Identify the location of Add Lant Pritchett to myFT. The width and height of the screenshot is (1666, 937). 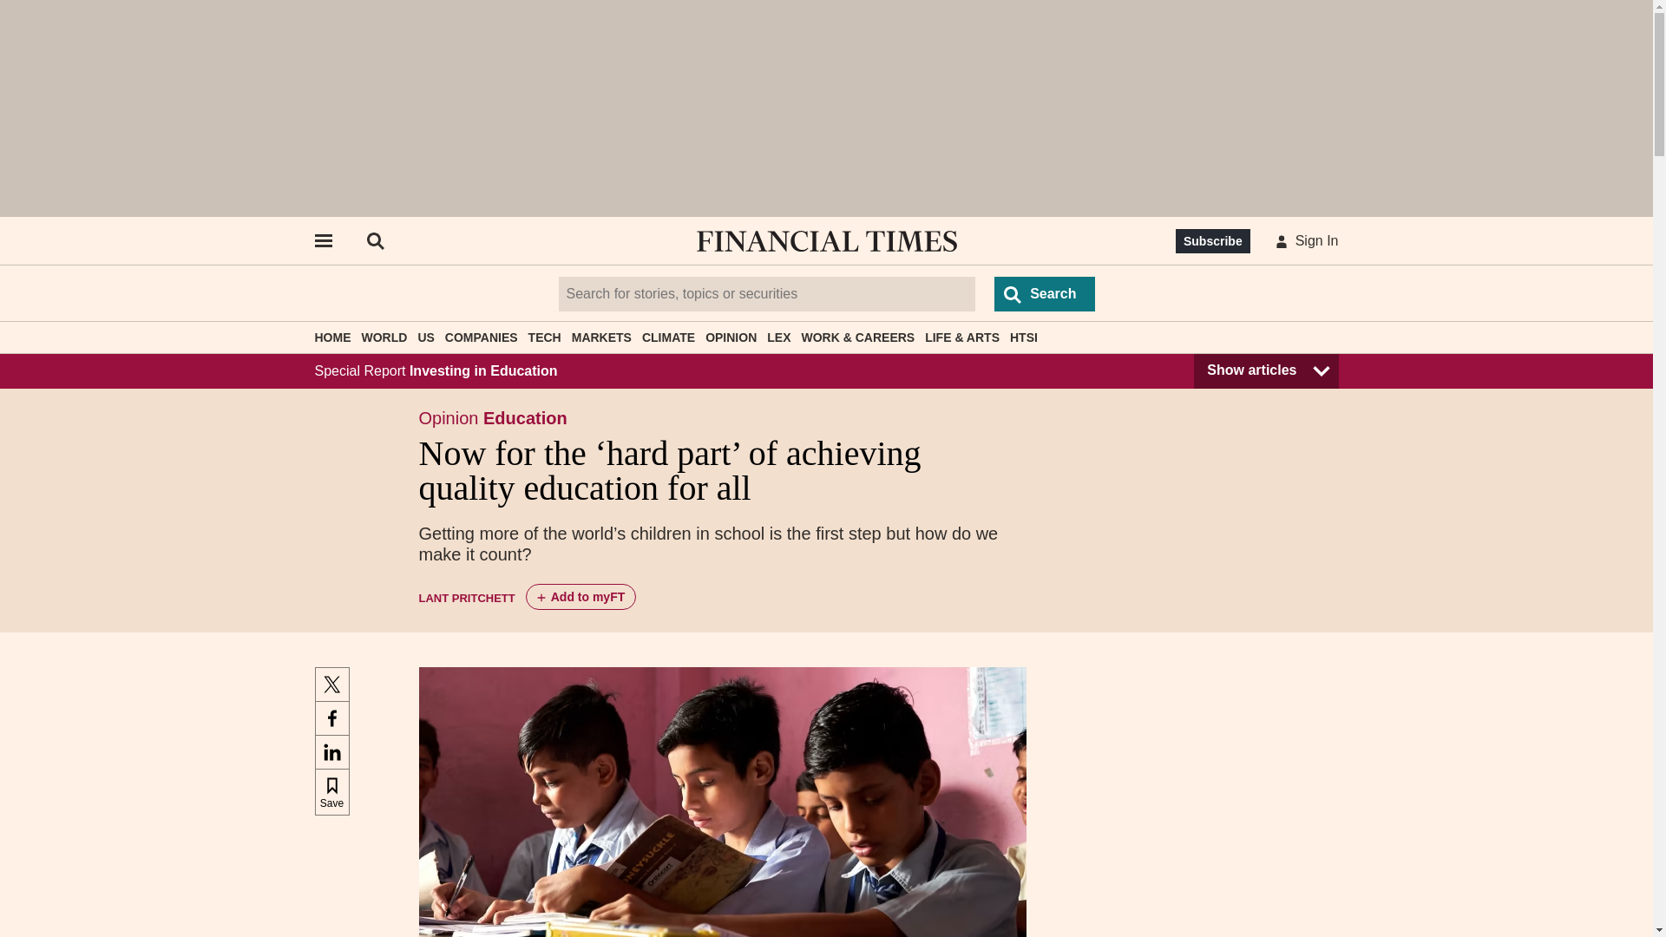
(581, 597).